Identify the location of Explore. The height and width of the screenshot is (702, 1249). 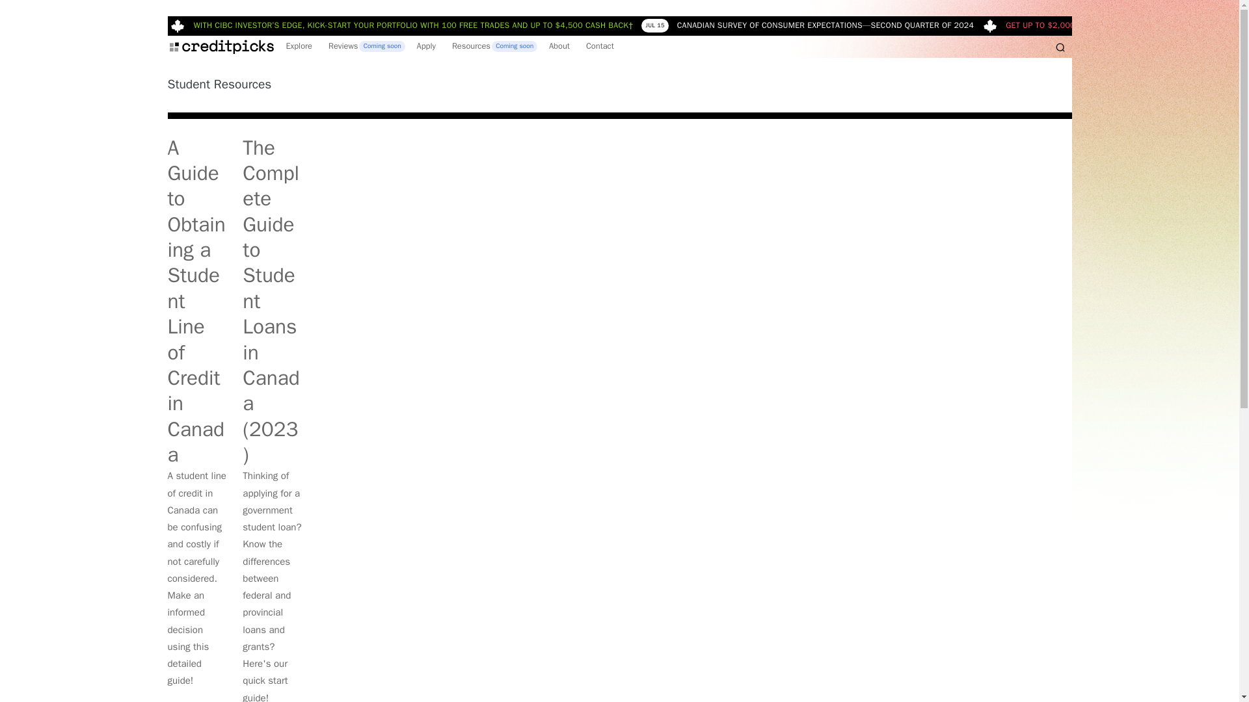
(299, 46).